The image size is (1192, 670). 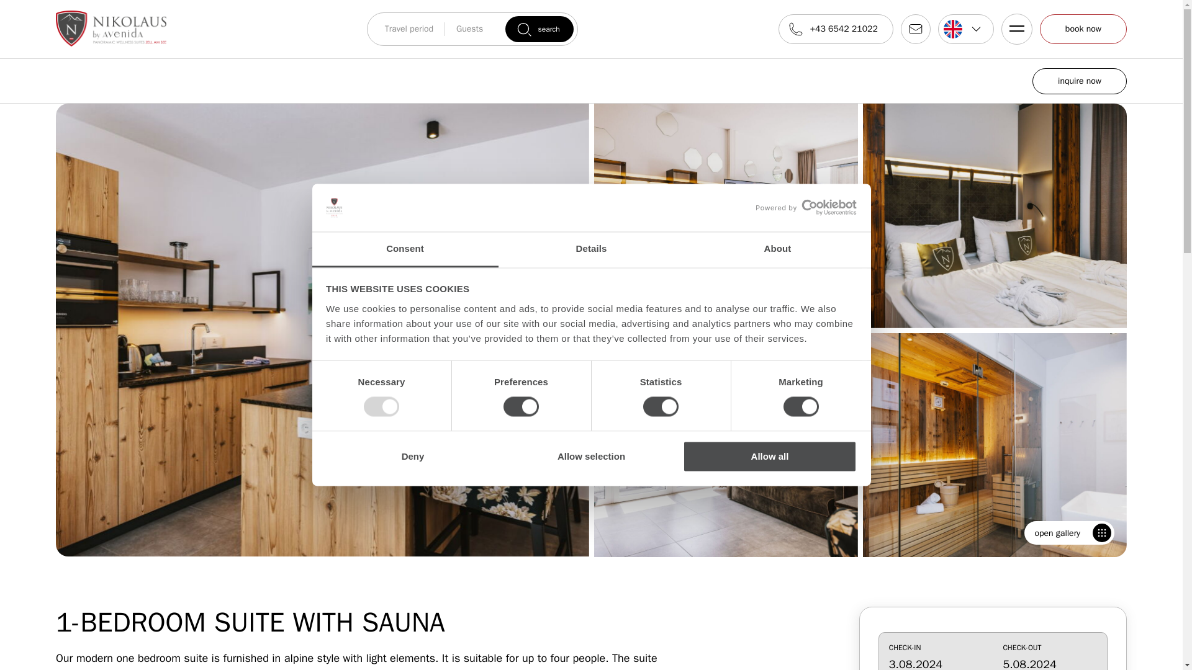 I want to click on About, so click(x=777, y=249).